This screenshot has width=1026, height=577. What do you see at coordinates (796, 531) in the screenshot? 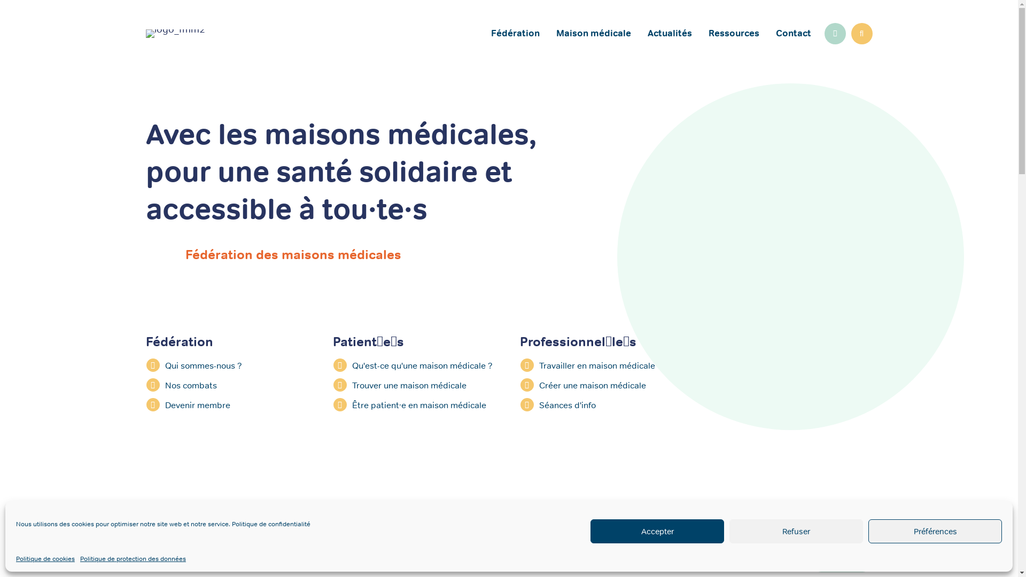
I see `Refuser` at bounding box center [796, 531].